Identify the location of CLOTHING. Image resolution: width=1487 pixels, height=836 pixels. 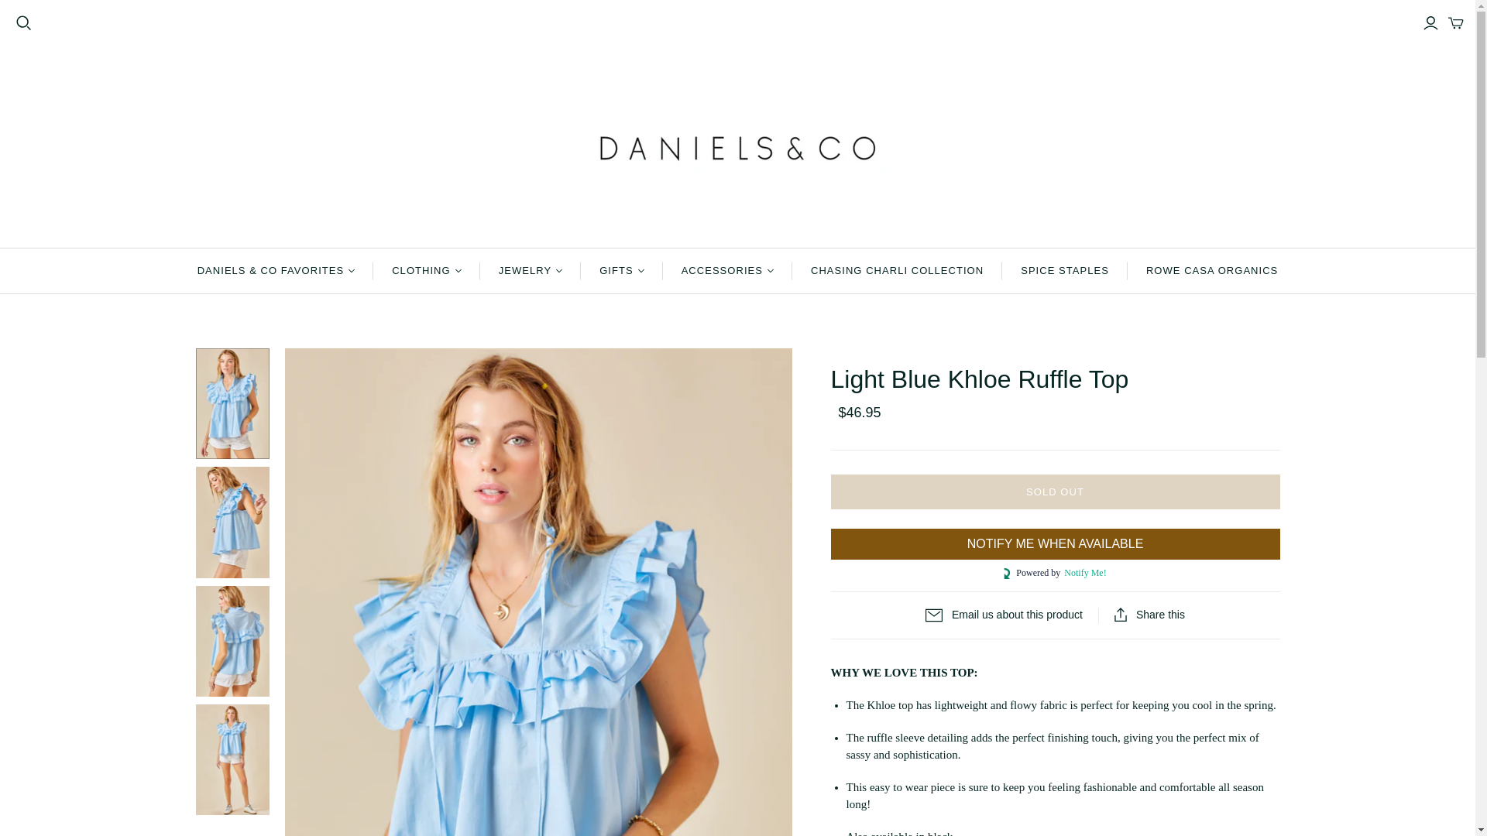
(426, 271).